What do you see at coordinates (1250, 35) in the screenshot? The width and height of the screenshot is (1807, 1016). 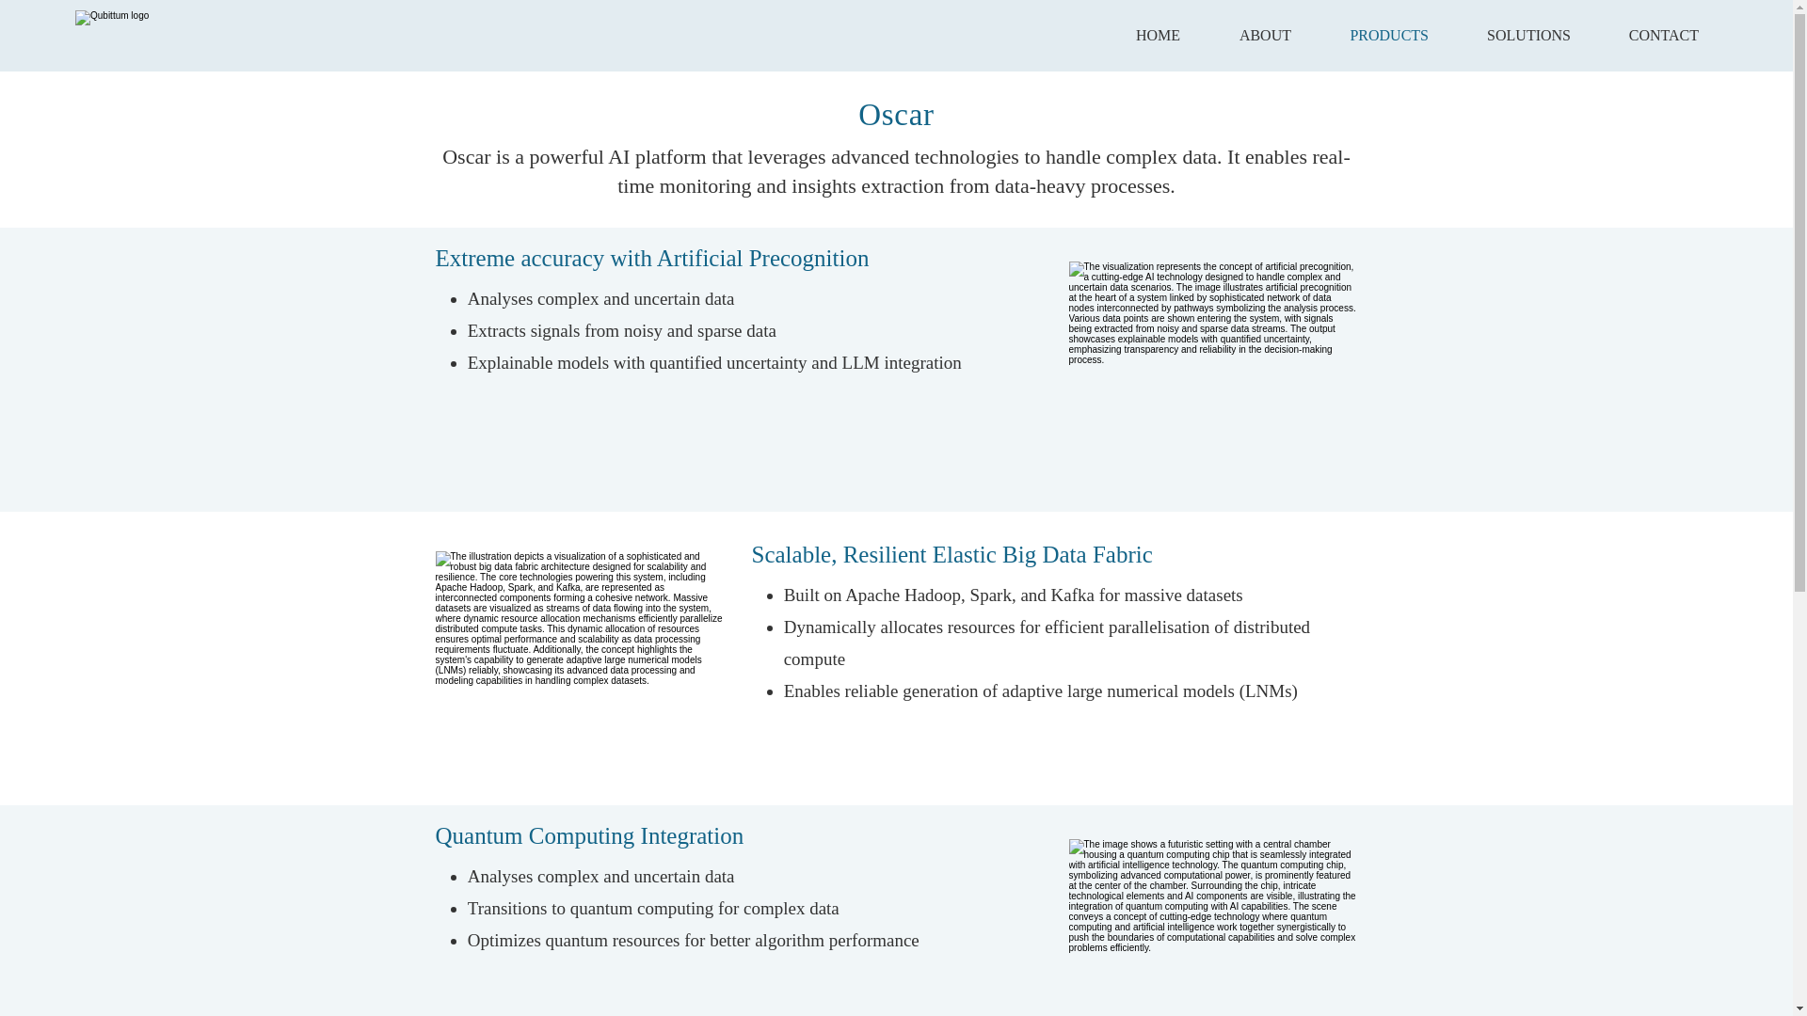 I see `ABOUT` at bounding box center [1250, 35].